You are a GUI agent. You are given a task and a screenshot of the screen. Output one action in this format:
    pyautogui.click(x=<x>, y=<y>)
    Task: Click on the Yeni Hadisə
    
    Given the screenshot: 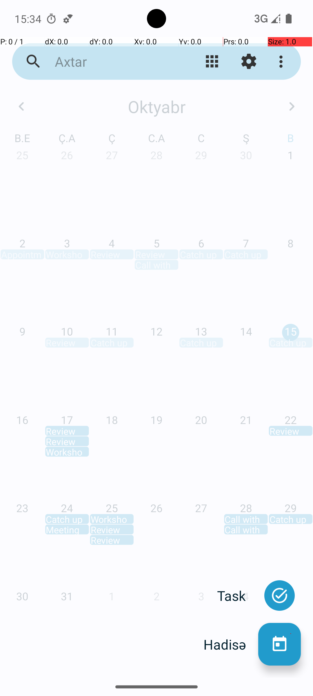 What is the action you would take?
    pyautogui.click(x=279, y=644)
    